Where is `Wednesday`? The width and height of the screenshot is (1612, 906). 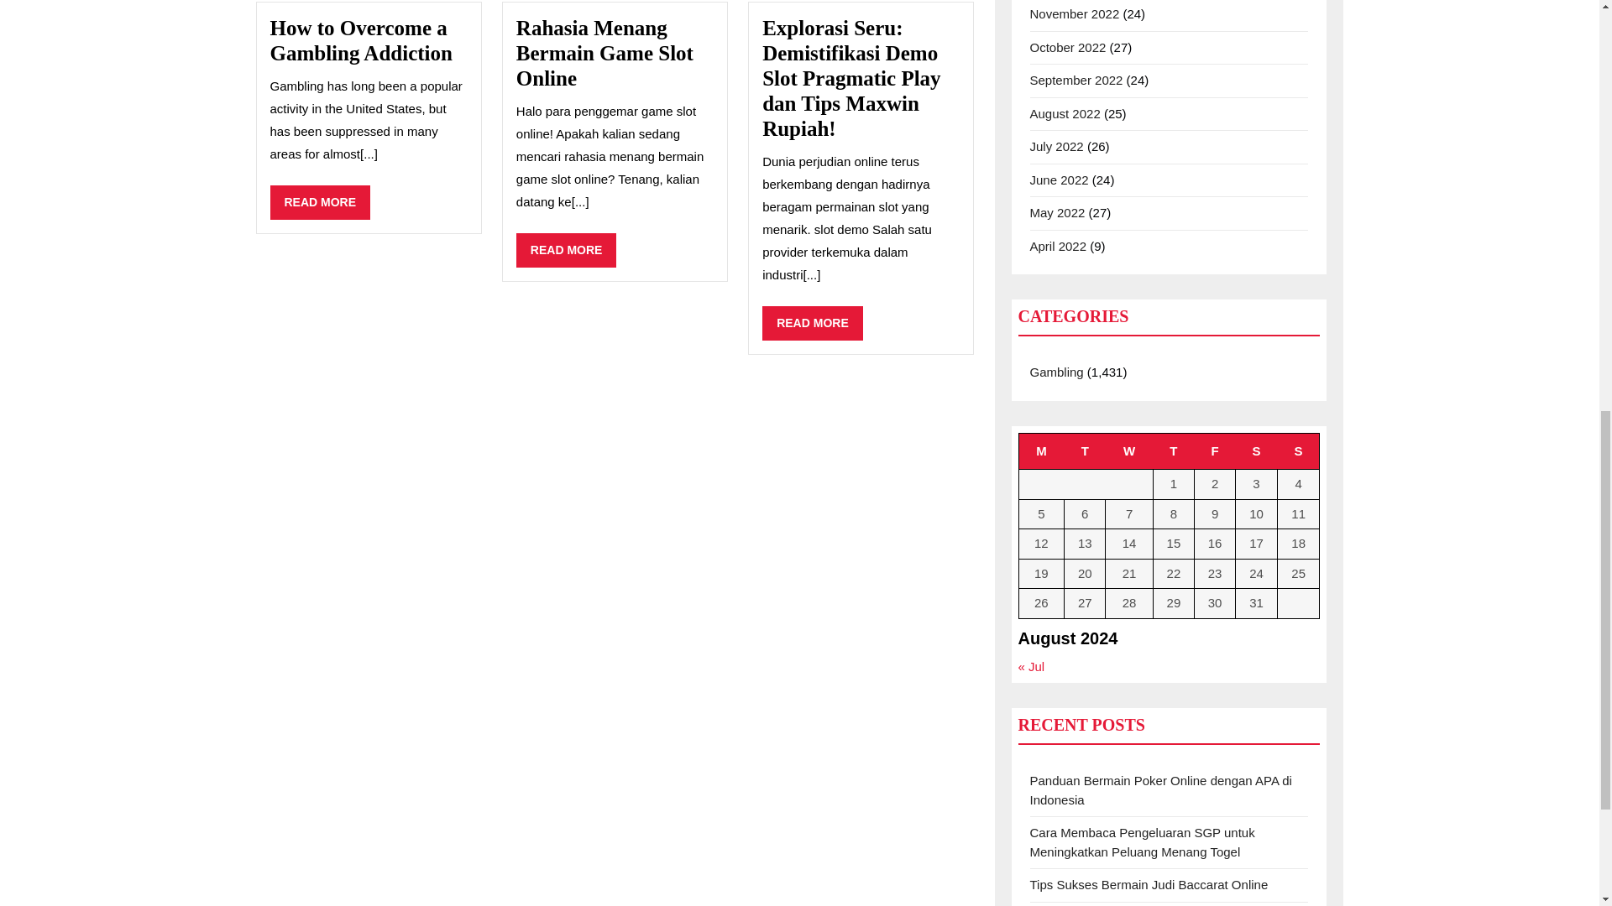 Wednesday is located at coordinates (1257, 451).